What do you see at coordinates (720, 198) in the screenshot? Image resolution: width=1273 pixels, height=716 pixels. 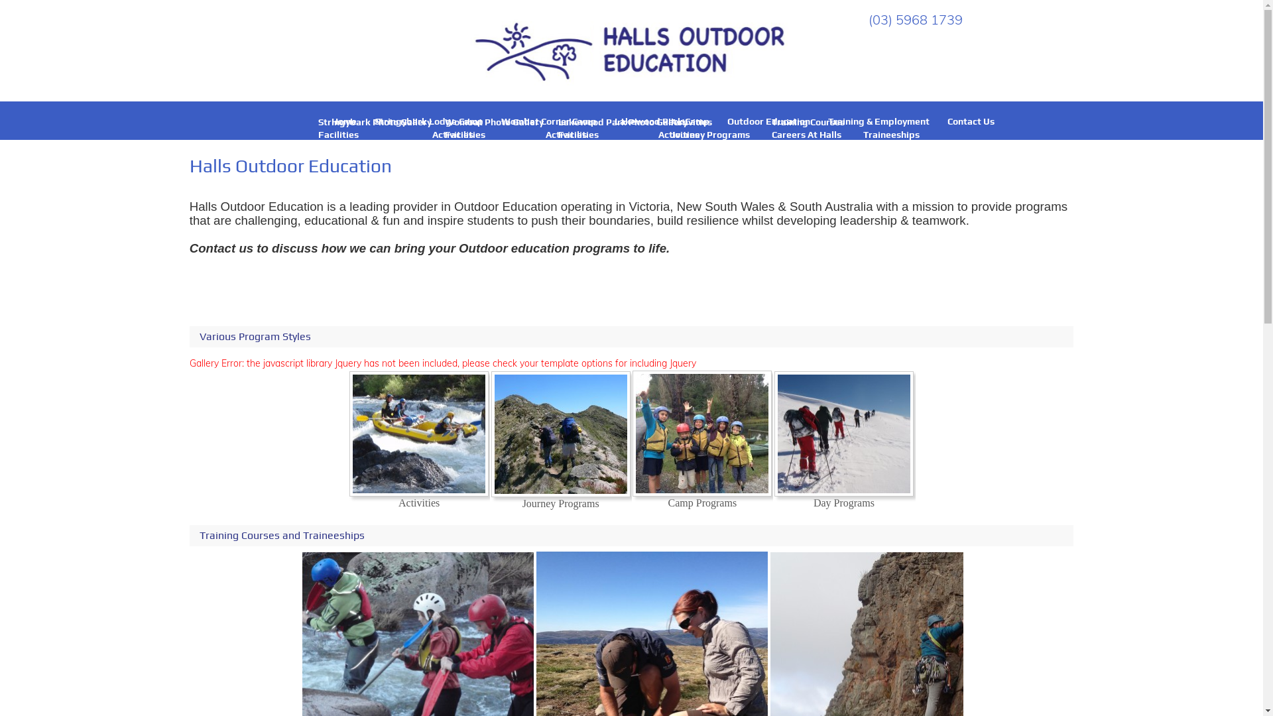 I see `Important Information` at bounding box center [720, 198].